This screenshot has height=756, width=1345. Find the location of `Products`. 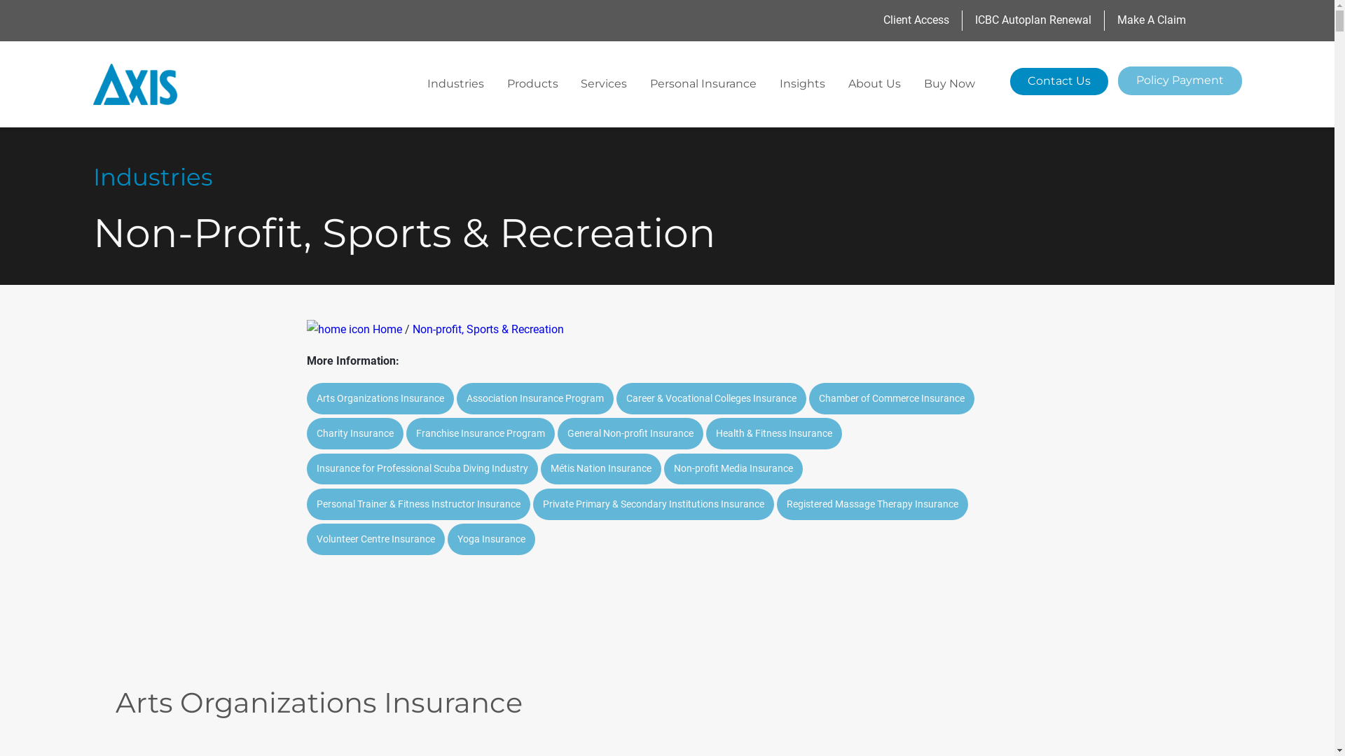

Products is located at coordinates (532, 84).